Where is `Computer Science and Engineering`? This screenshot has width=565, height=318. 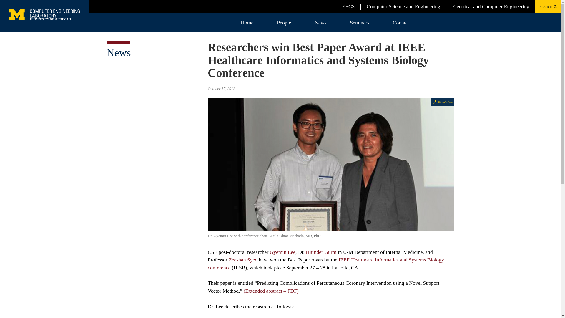 Computer Science and Engineering is located at coordinates (403, 6).